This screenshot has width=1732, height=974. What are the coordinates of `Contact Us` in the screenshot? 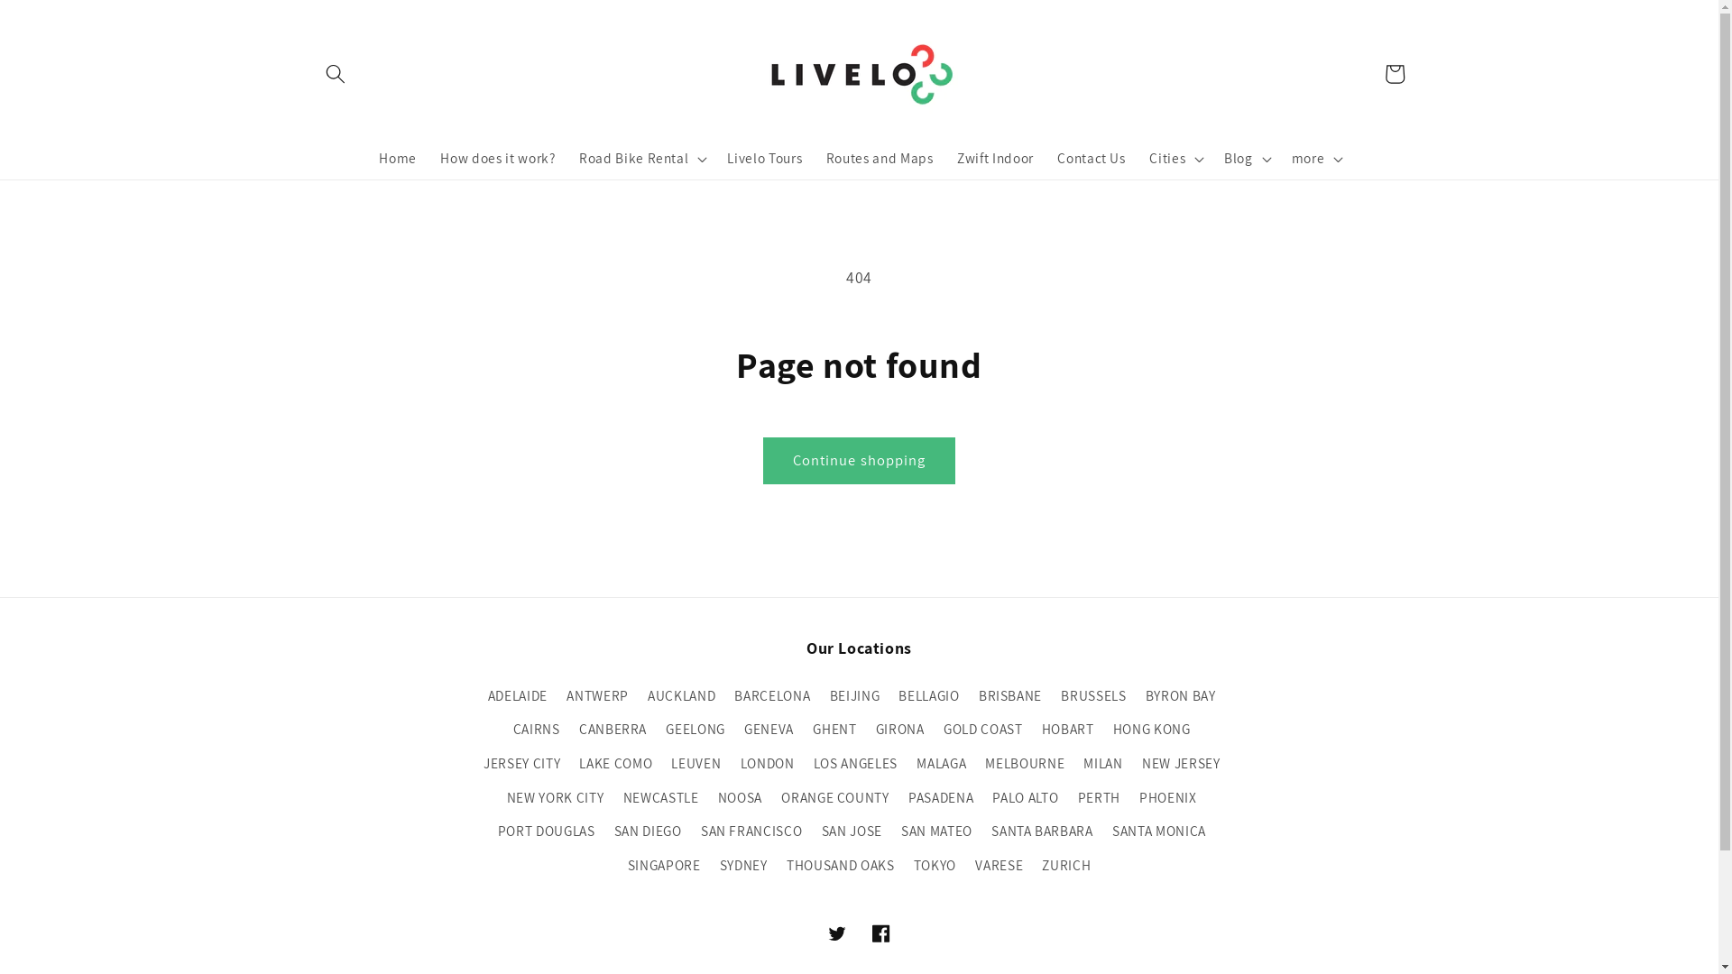 It's located at (1092, 159).